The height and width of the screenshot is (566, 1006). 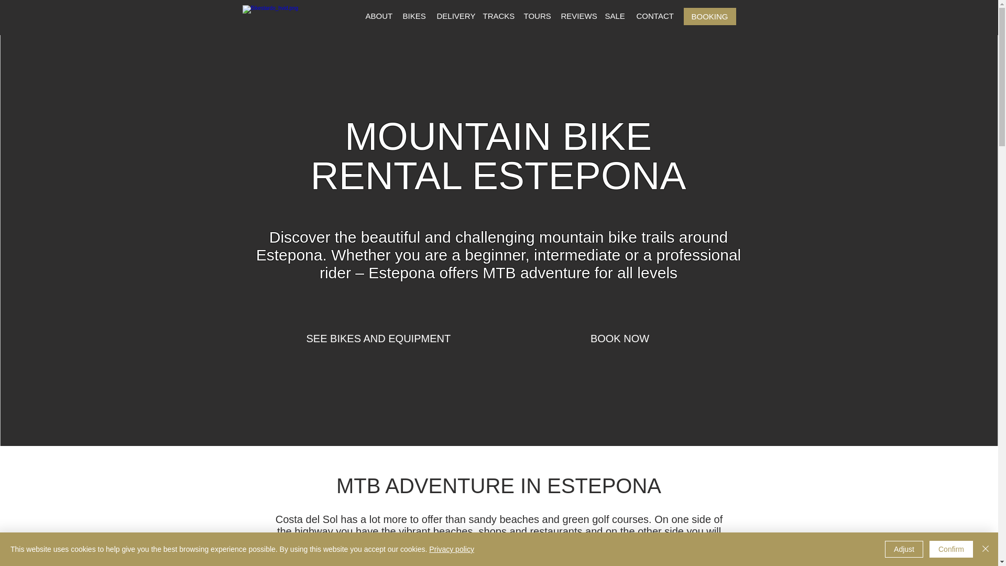 What do you see at coordinates (614, 16) in the screenshot?
I see `SALE` at bounding box center [614, 16].